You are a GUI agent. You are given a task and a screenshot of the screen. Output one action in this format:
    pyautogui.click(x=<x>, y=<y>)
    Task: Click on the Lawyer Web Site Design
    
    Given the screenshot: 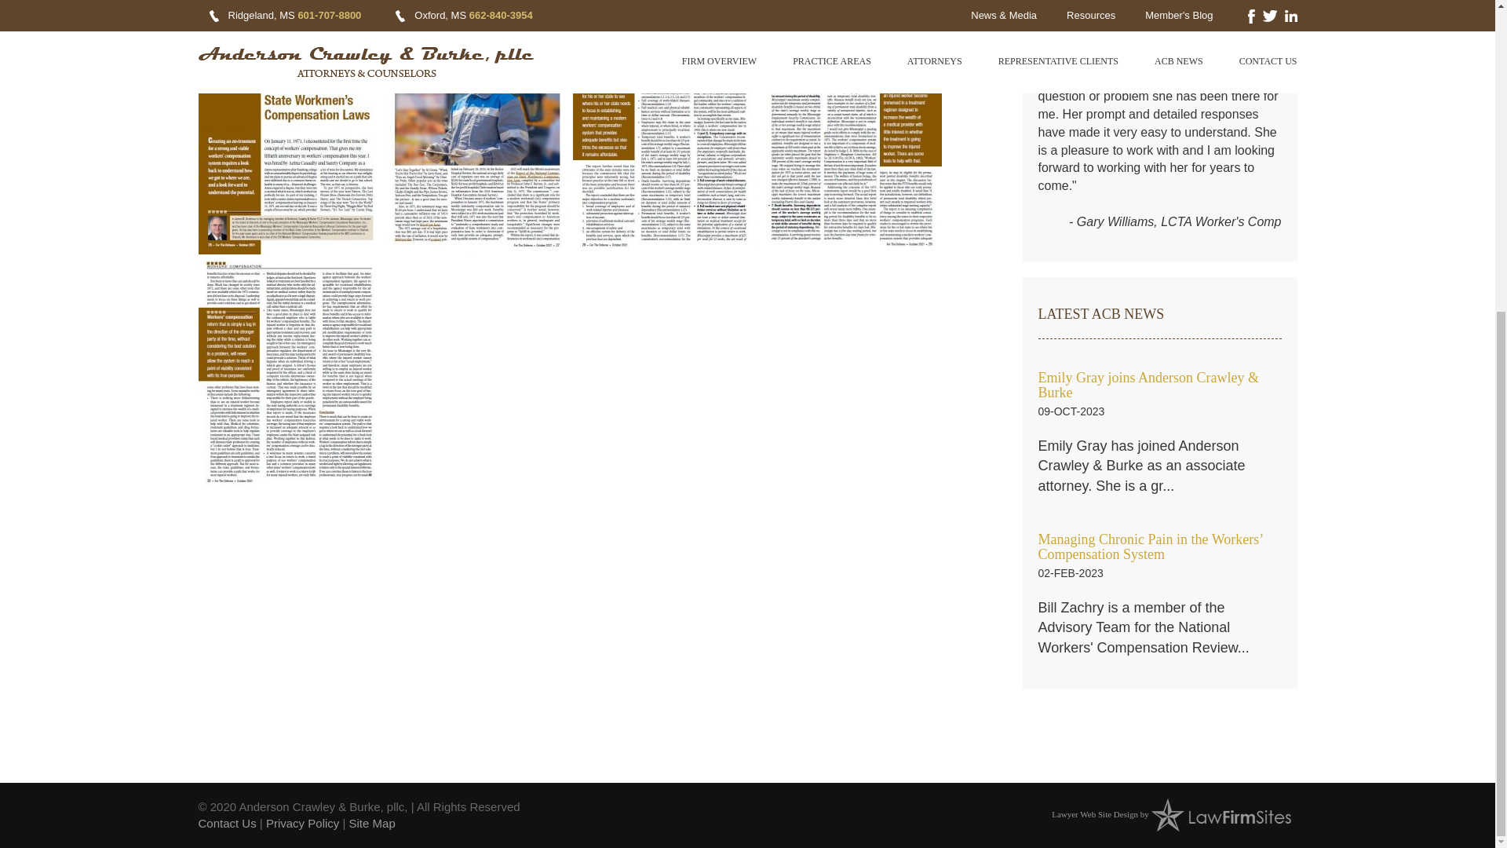 What is the action you would take?
    pyautogui.click(x=1094, y=814)
    